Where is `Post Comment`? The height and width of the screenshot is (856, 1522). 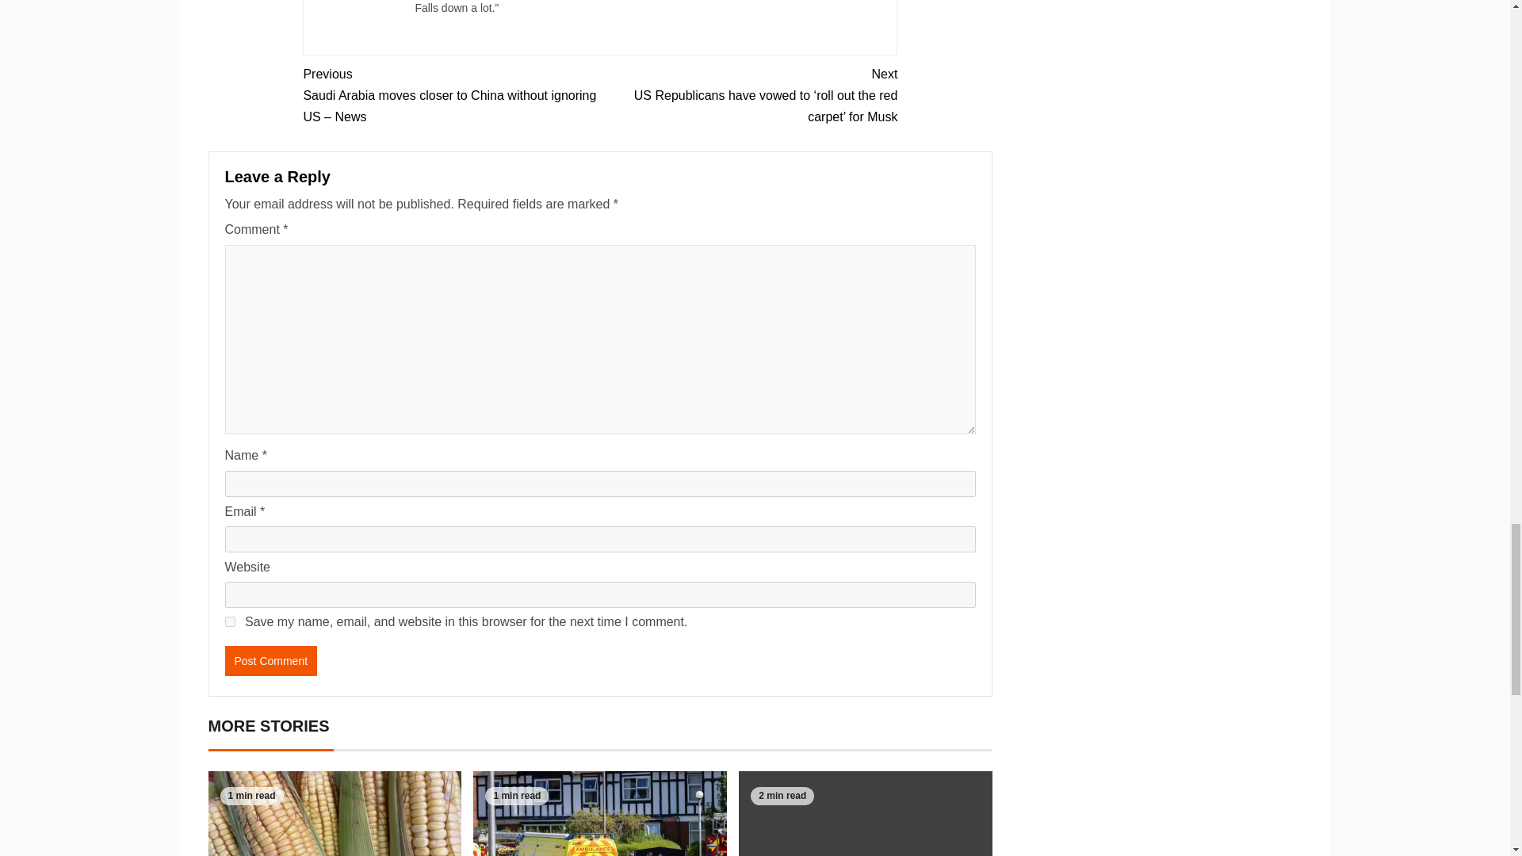 Post Comment is located at coordinates (271, 661).